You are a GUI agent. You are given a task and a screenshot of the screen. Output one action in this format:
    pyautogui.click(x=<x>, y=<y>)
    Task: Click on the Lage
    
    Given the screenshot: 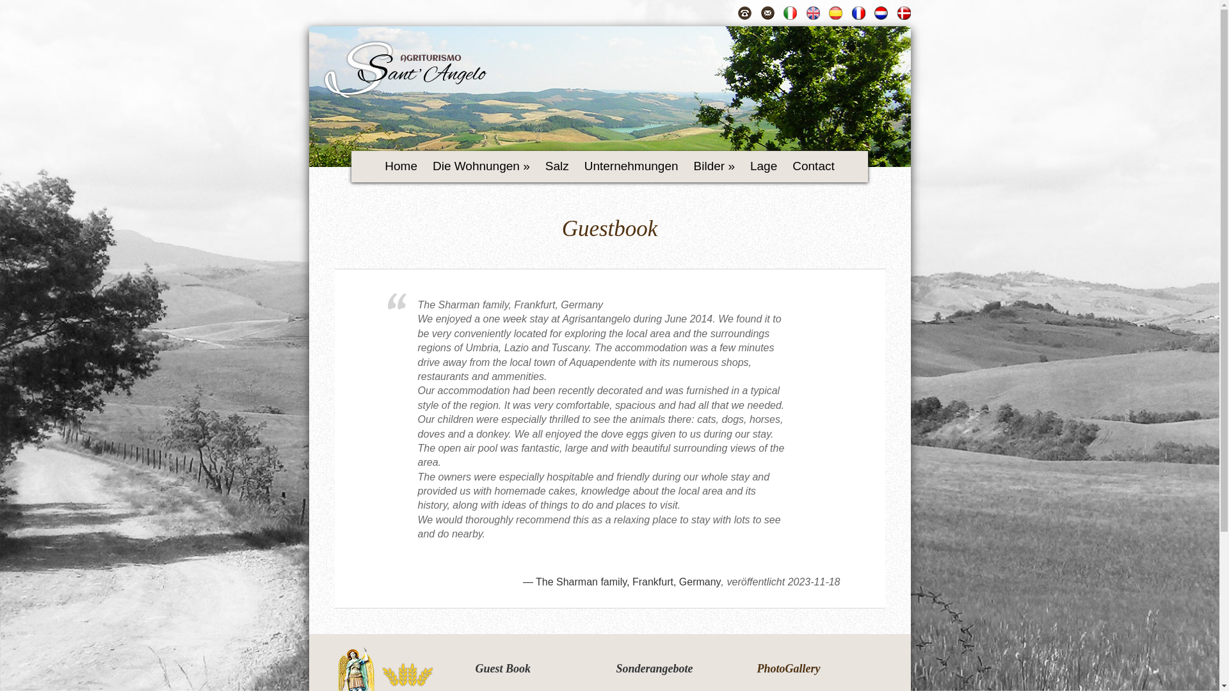 What is the action you would take?
    pyautogui.click(x=763, y=167)
    